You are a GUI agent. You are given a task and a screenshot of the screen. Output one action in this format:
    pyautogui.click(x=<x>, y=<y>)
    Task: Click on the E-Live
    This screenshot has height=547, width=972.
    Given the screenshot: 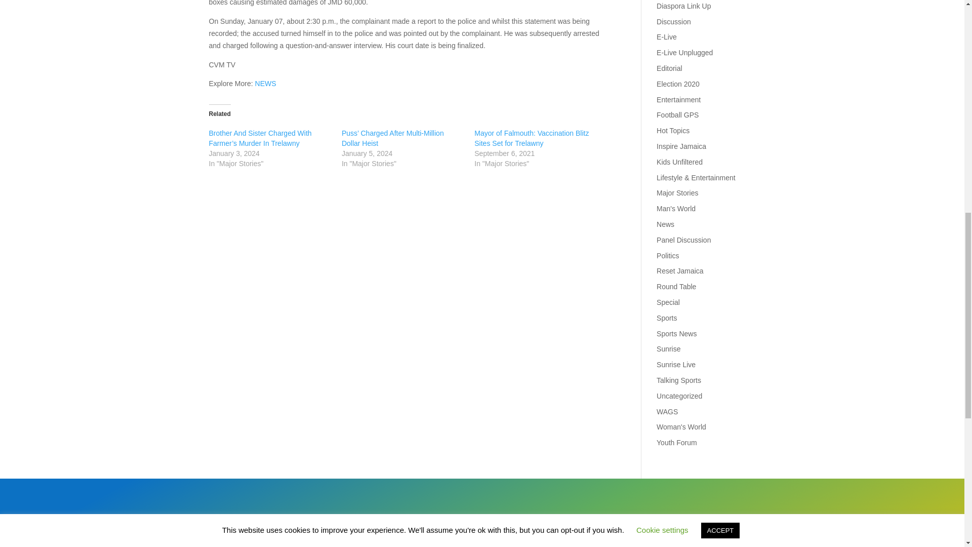 What is the action you would take?
    pyautogui.click(x=666, y=36)
    